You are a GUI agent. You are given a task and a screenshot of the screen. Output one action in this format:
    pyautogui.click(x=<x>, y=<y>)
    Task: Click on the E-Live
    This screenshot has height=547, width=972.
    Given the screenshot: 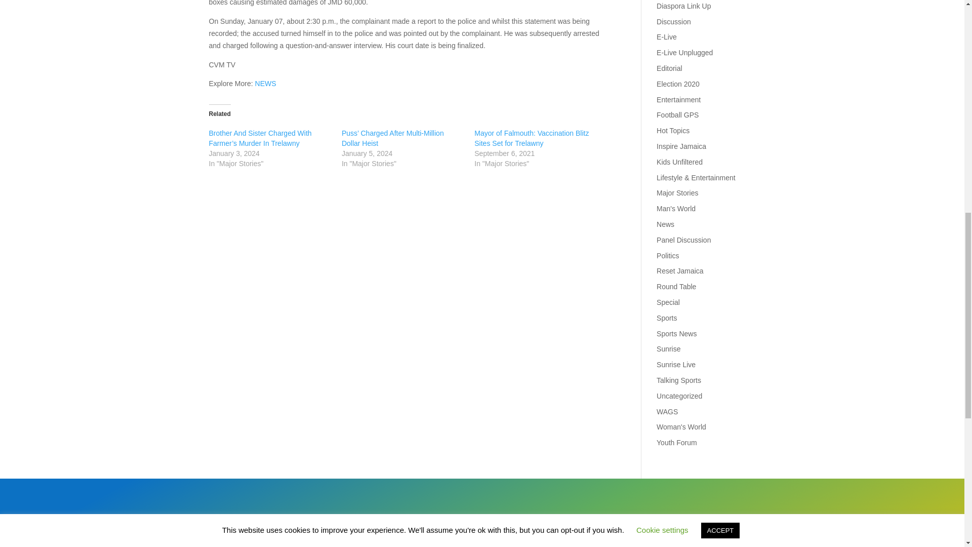 What is the action you would take?
    pyautogui.click(x=666, y=36)
    